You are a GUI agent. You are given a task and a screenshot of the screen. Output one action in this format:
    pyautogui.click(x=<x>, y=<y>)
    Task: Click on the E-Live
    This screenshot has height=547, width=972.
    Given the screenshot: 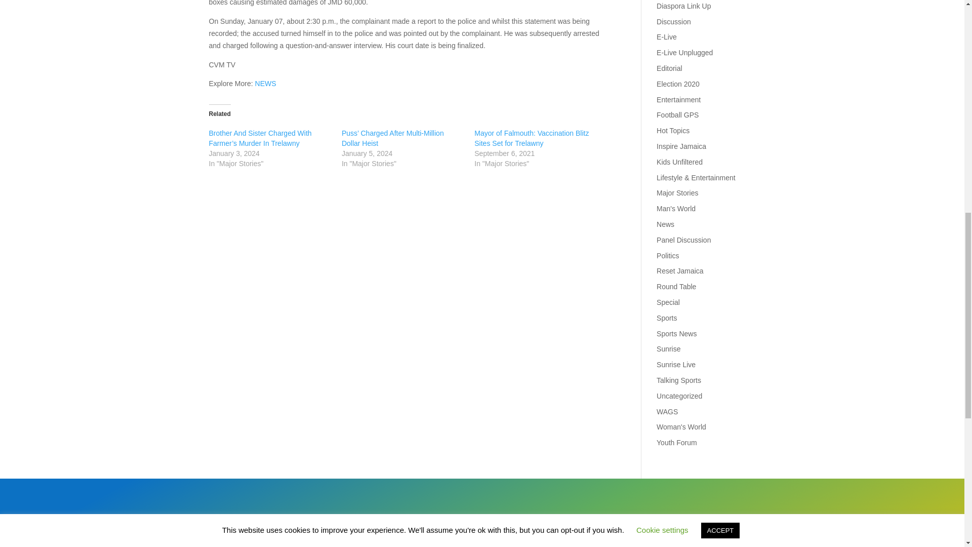 What is the action you would take?
    pyautogui.click(x=666, y=36)
    